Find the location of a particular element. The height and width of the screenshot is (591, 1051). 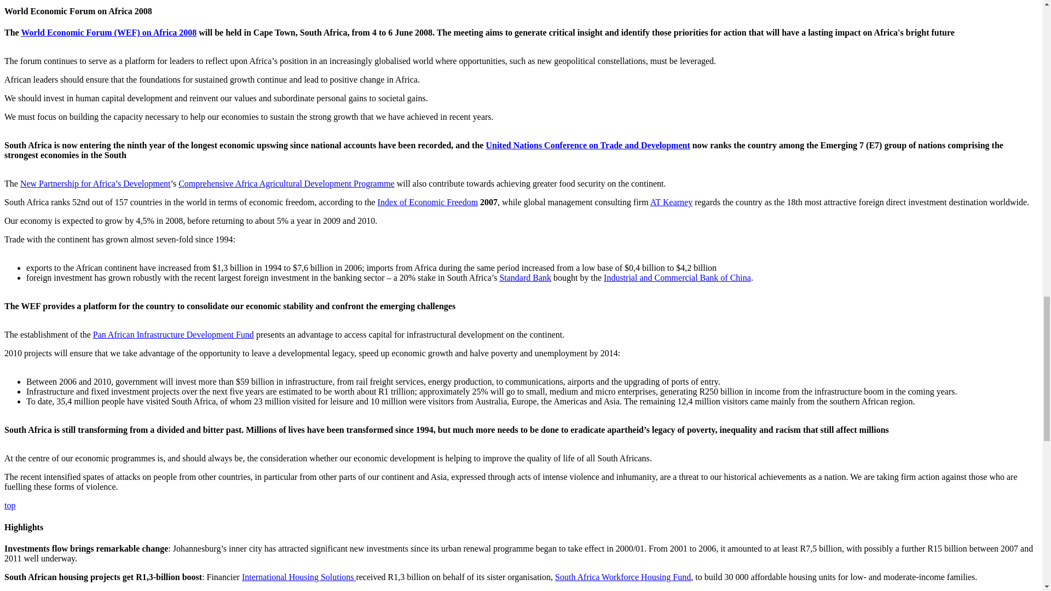

Ouside link - Opens in new window is located at coordinates (108, 32).